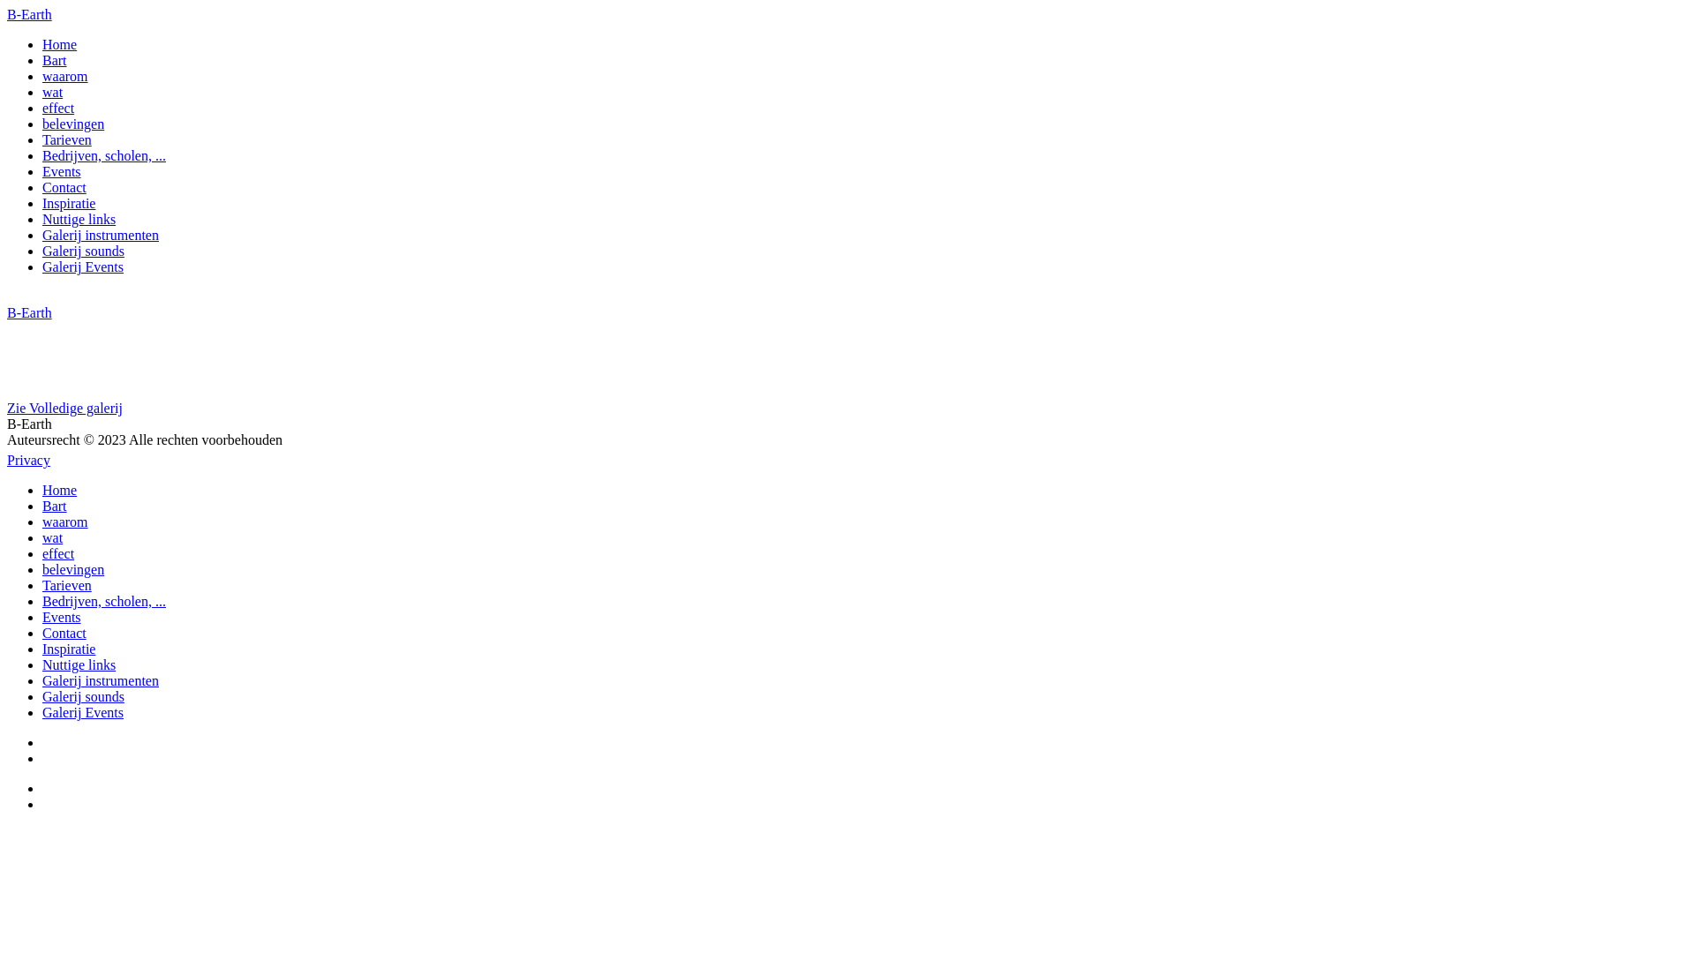 The image size is (1695, 953). I want to click on belevingen, so click(73, 124).